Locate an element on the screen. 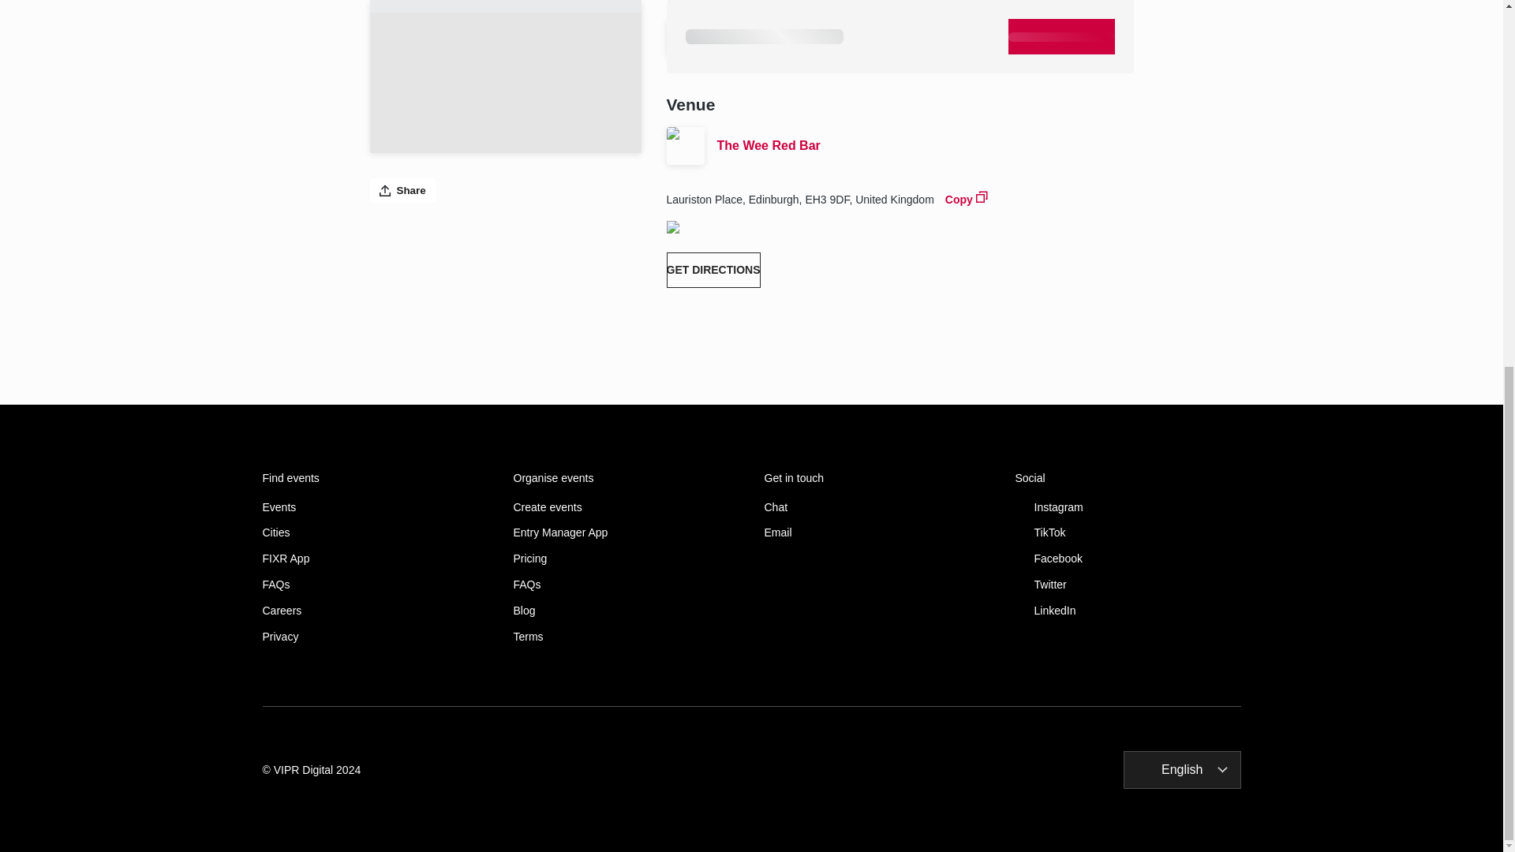 The image size is (1515, 852). Cities is located at coordinates (375, 532).